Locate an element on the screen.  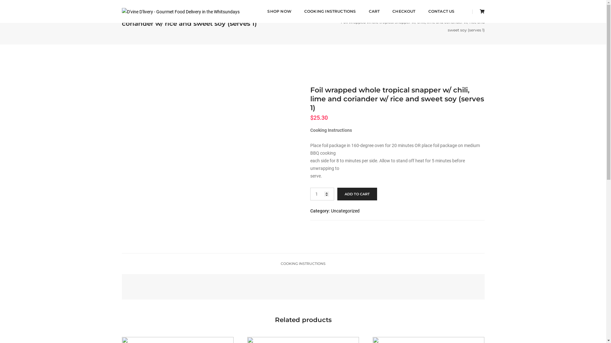
COOKING INSTRUCTIONS is located at coordinates (303, 264).